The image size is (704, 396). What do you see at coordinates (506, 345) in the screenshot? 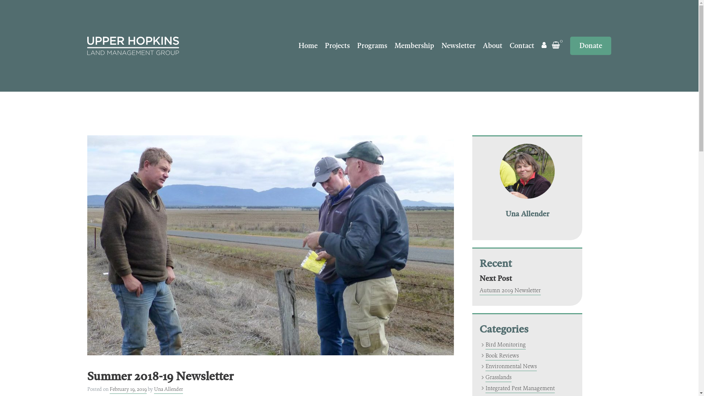
I see `Bird Monitoring` at bounding box center [506, 345].